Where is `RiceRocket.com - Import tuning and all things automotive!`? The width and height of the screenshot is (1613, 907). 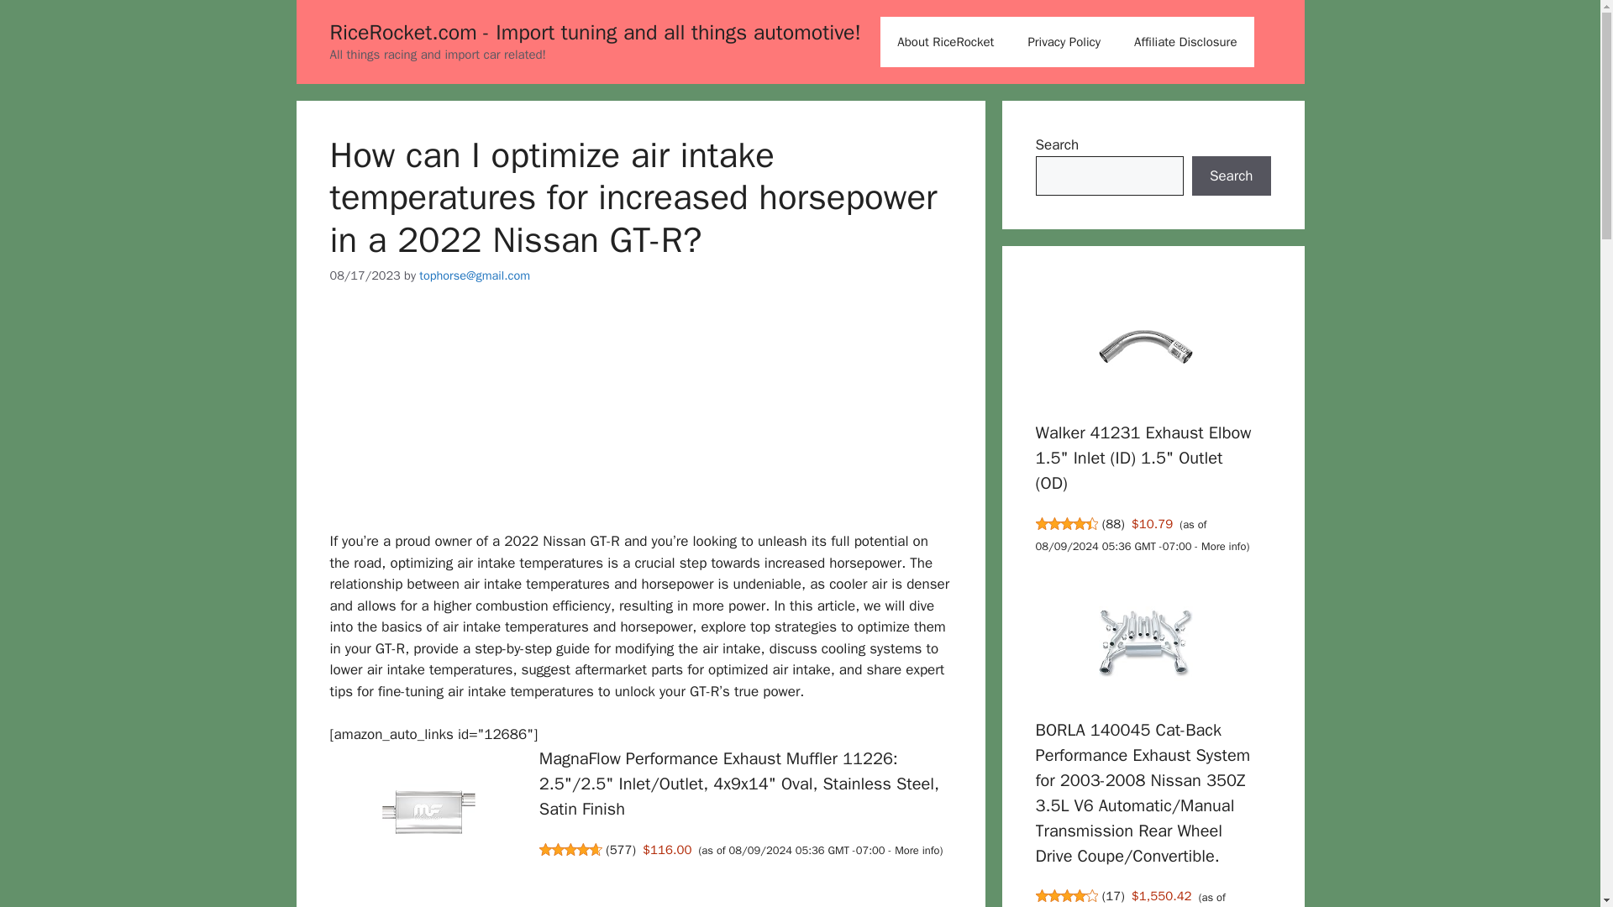 RiceRocket.com - Import tuning and all things automotive! is located at coordinates (595, 32).